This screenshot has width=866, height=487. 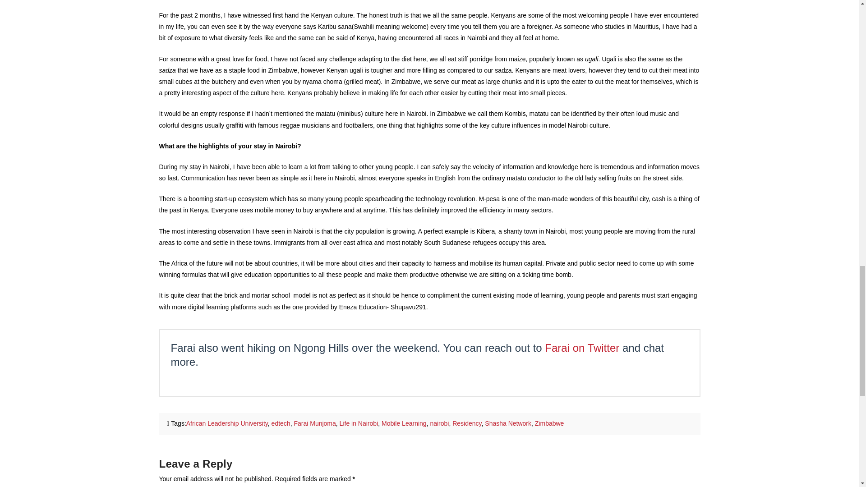 What do you see at coordinates (466, 423) in the screenshot?
I see `Residency` at bounding box center [466, 423].